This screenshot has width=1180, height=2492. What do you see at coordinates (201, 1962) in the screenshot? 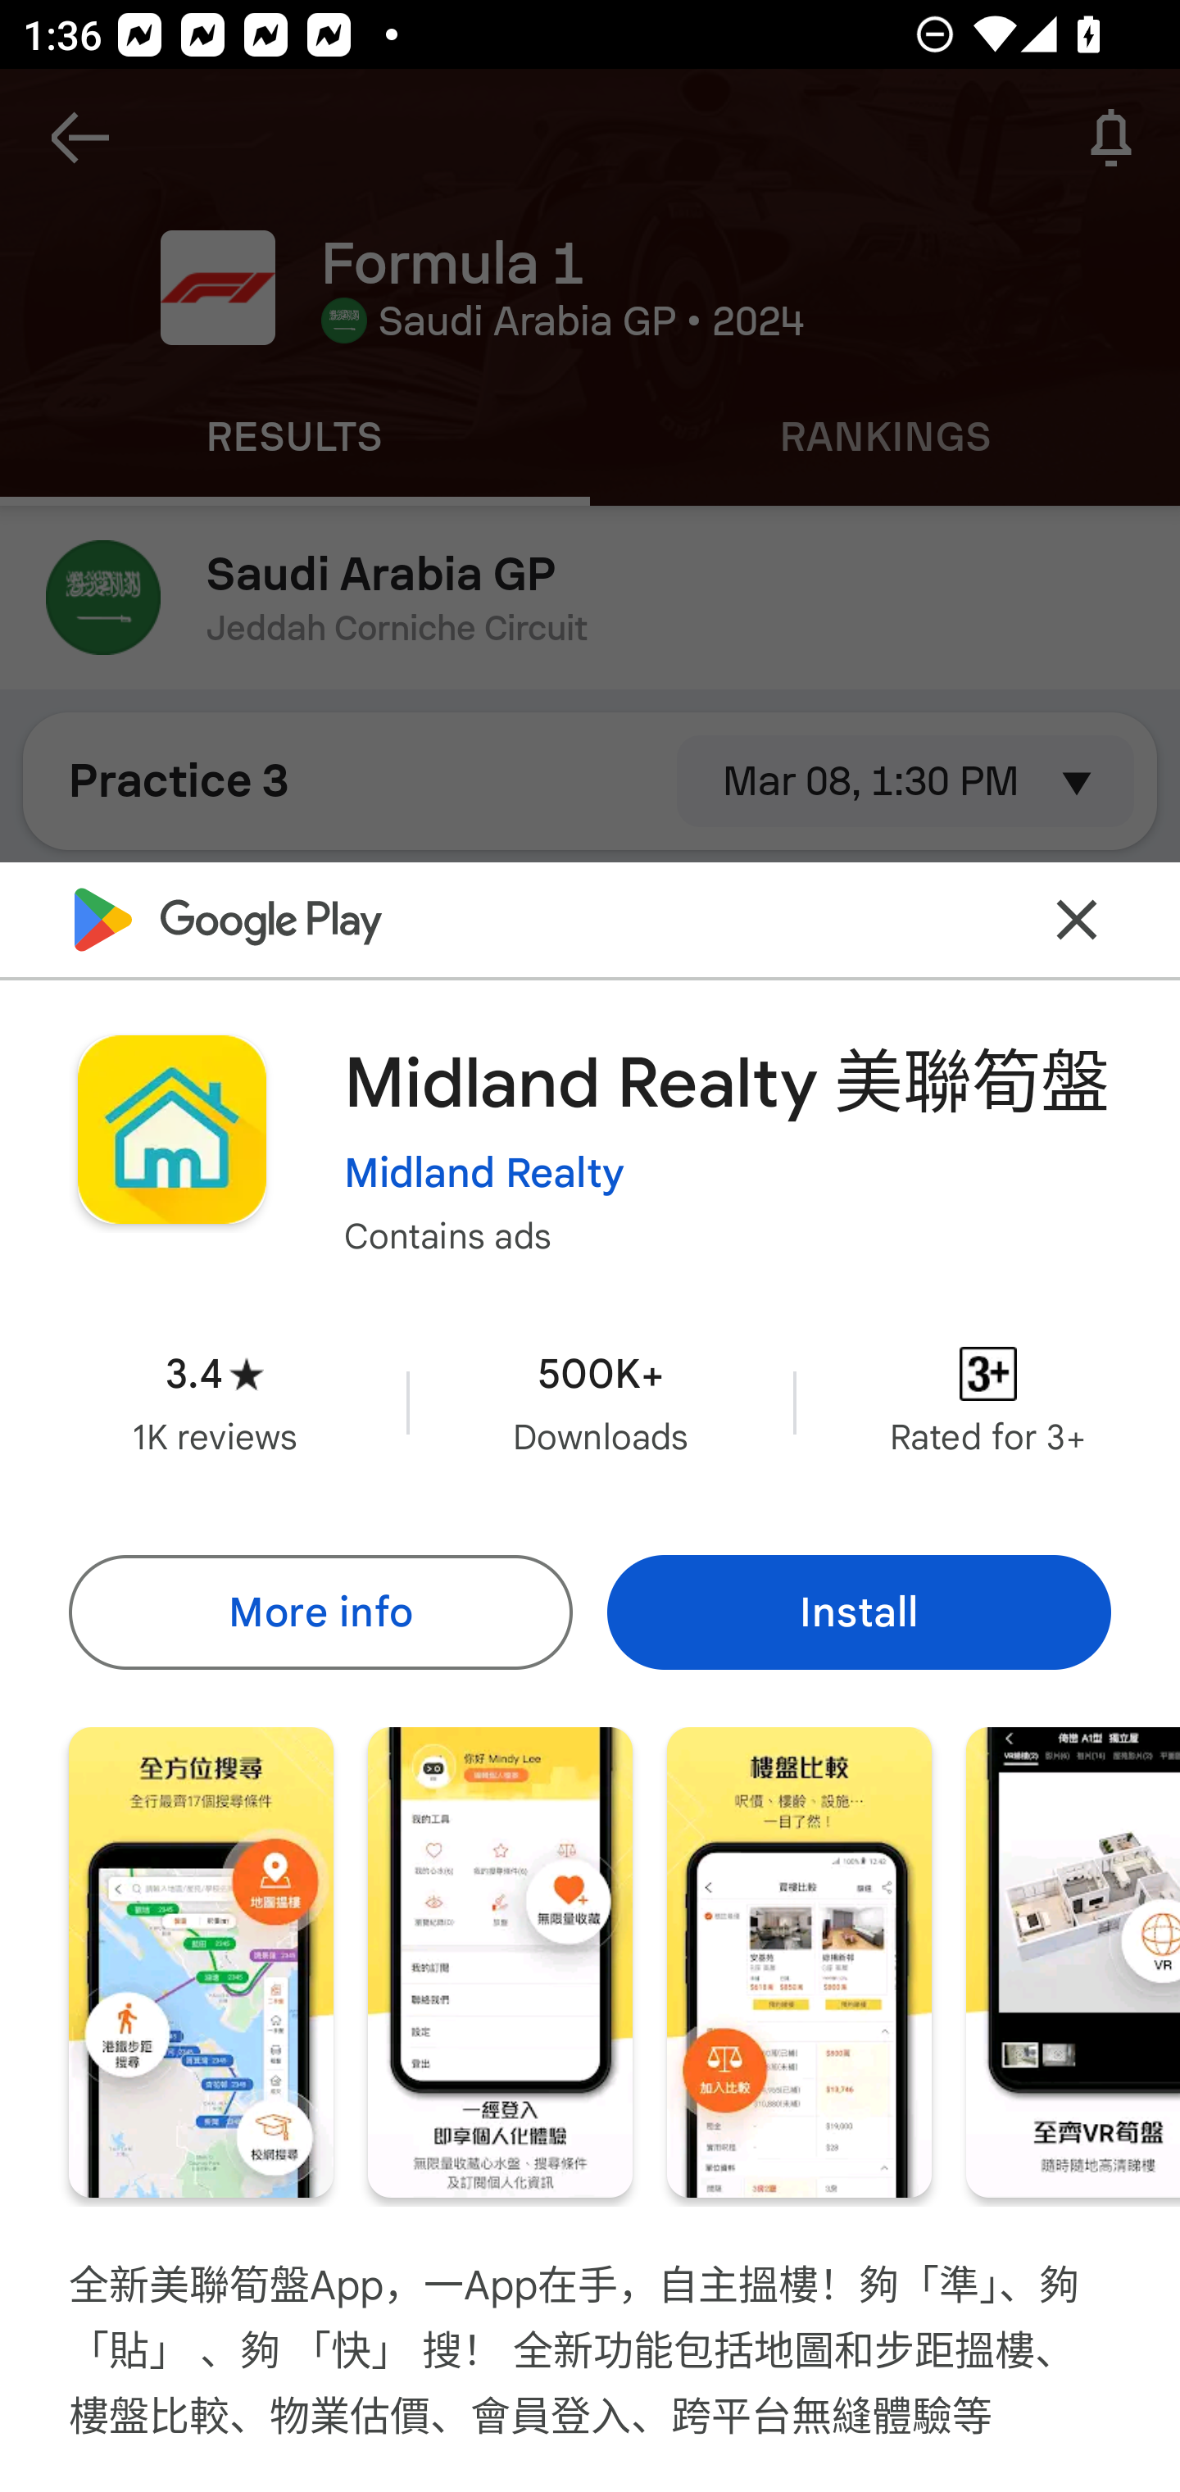
I see `Screenshot "1" of "7"` at bounding box center [201, 1962].